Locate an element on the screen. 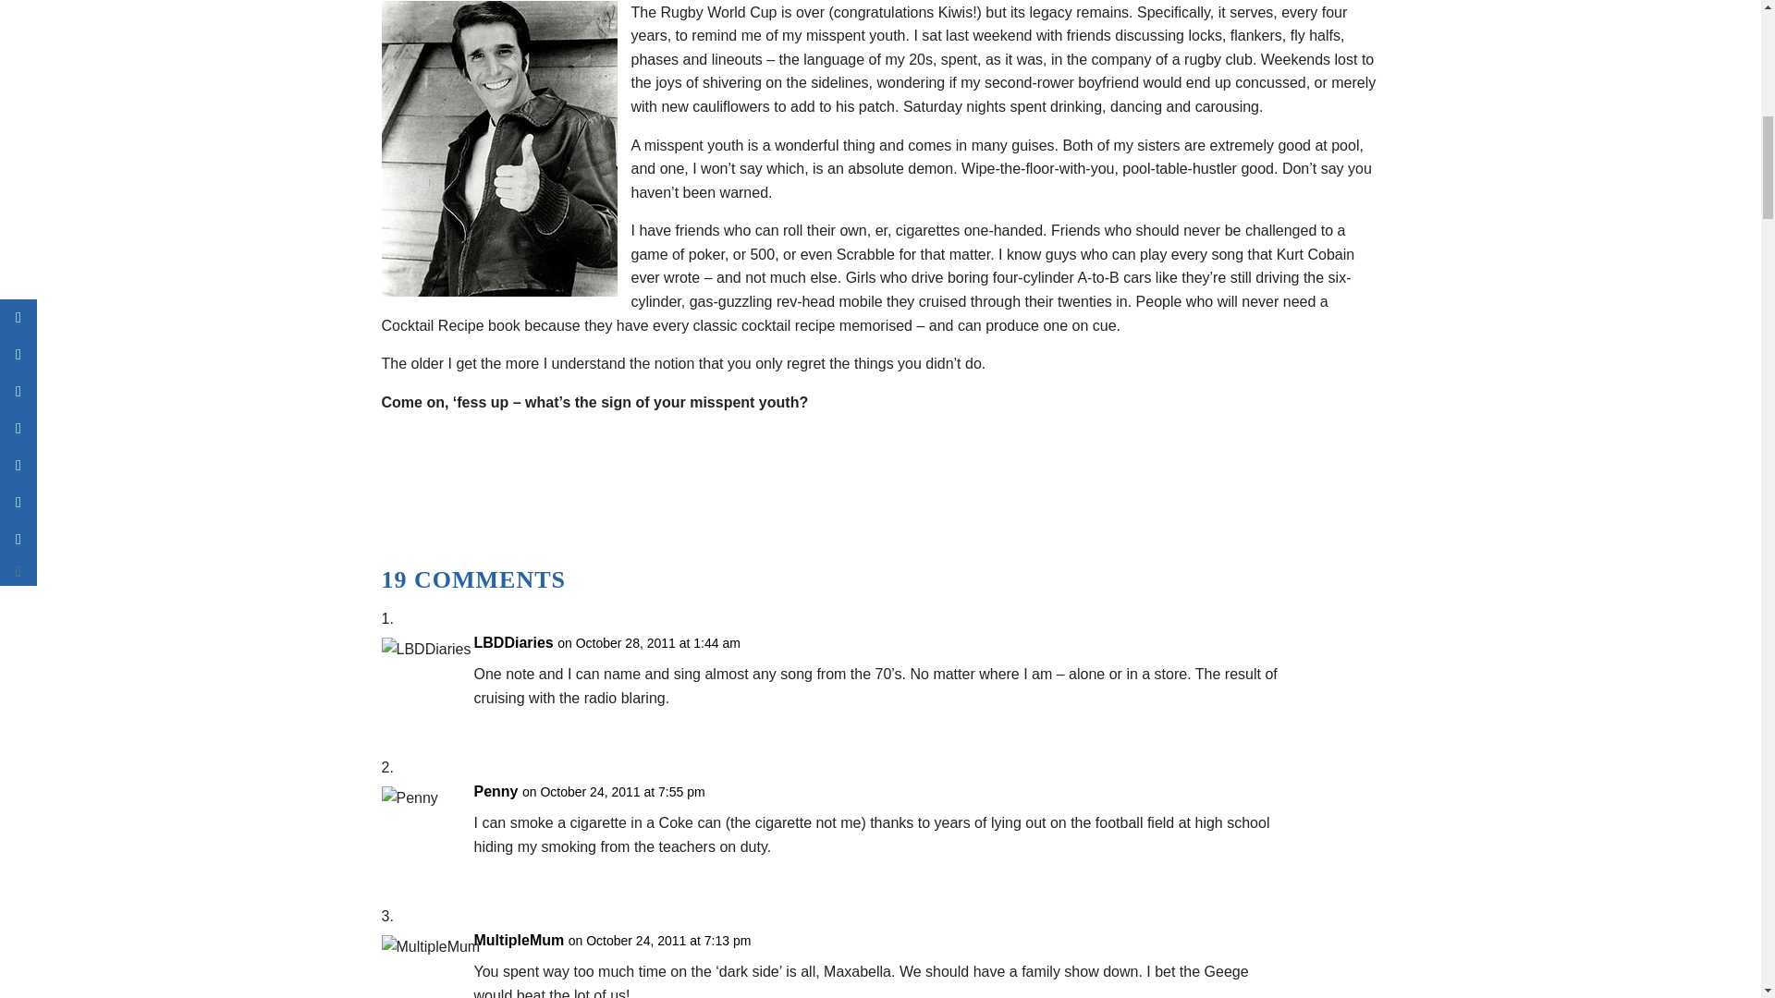 The width and height of the screenshot is (1775, 998). MultipleMum is located at coordinates (519, 941).